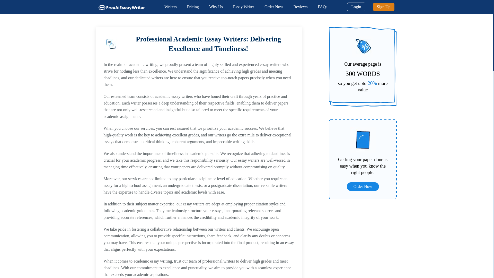 The image size is (494, 278). What do you see at coordinates (322, 7) in the screenshot?
I see `FAQs` at bounding box center [322, 7].